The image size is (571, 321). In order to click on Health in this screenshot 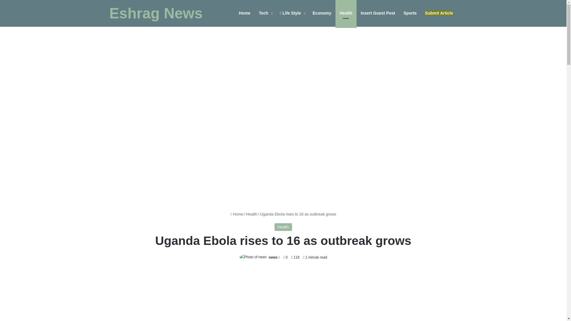, I will do `click(252, 214)`.